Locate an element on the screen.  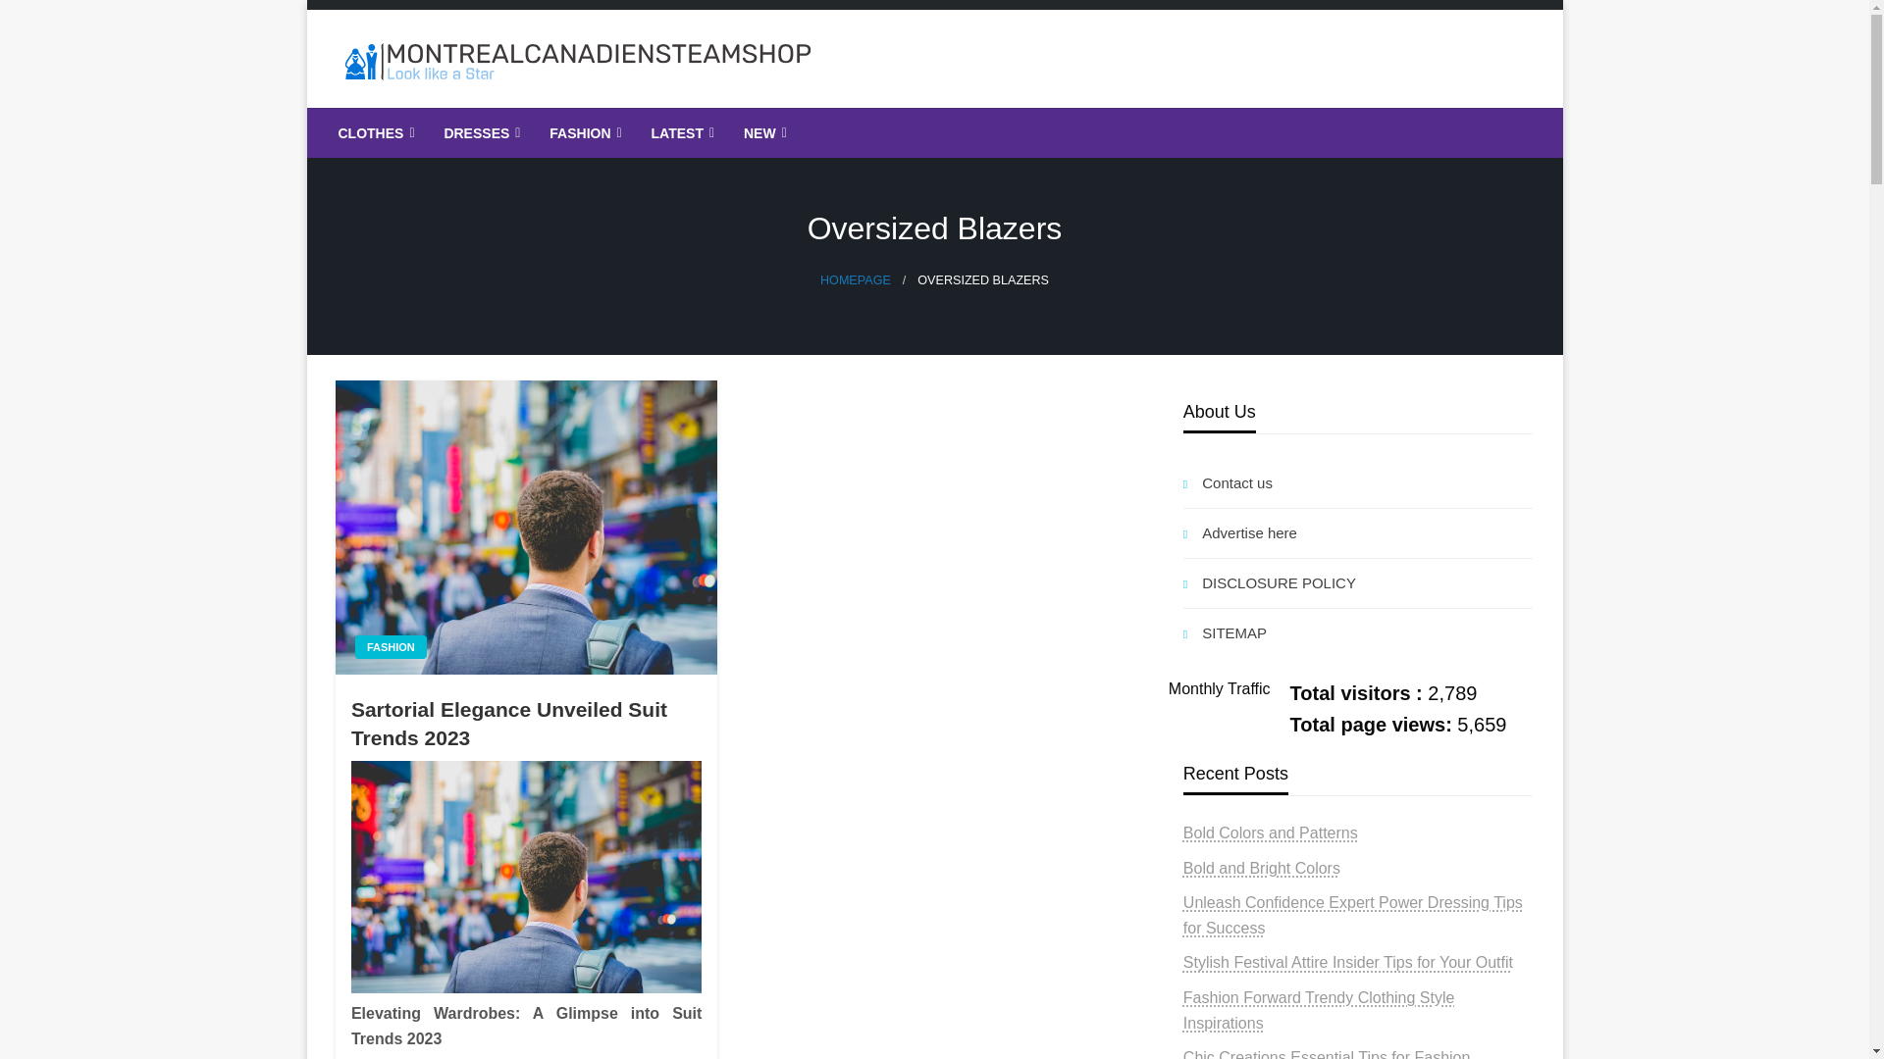
HOMEPAGE is located at coordinates (856, 279).